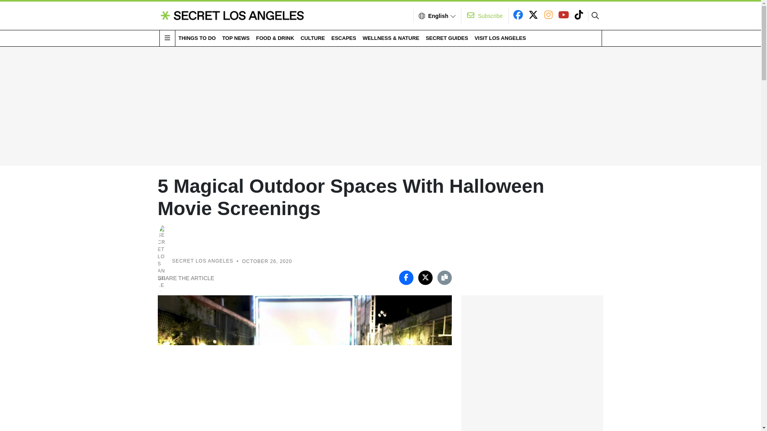  What do you see at coordinates (197, 38) in the screenshot?
I see `THINGS TO DO` at bounding box center [197, 38].